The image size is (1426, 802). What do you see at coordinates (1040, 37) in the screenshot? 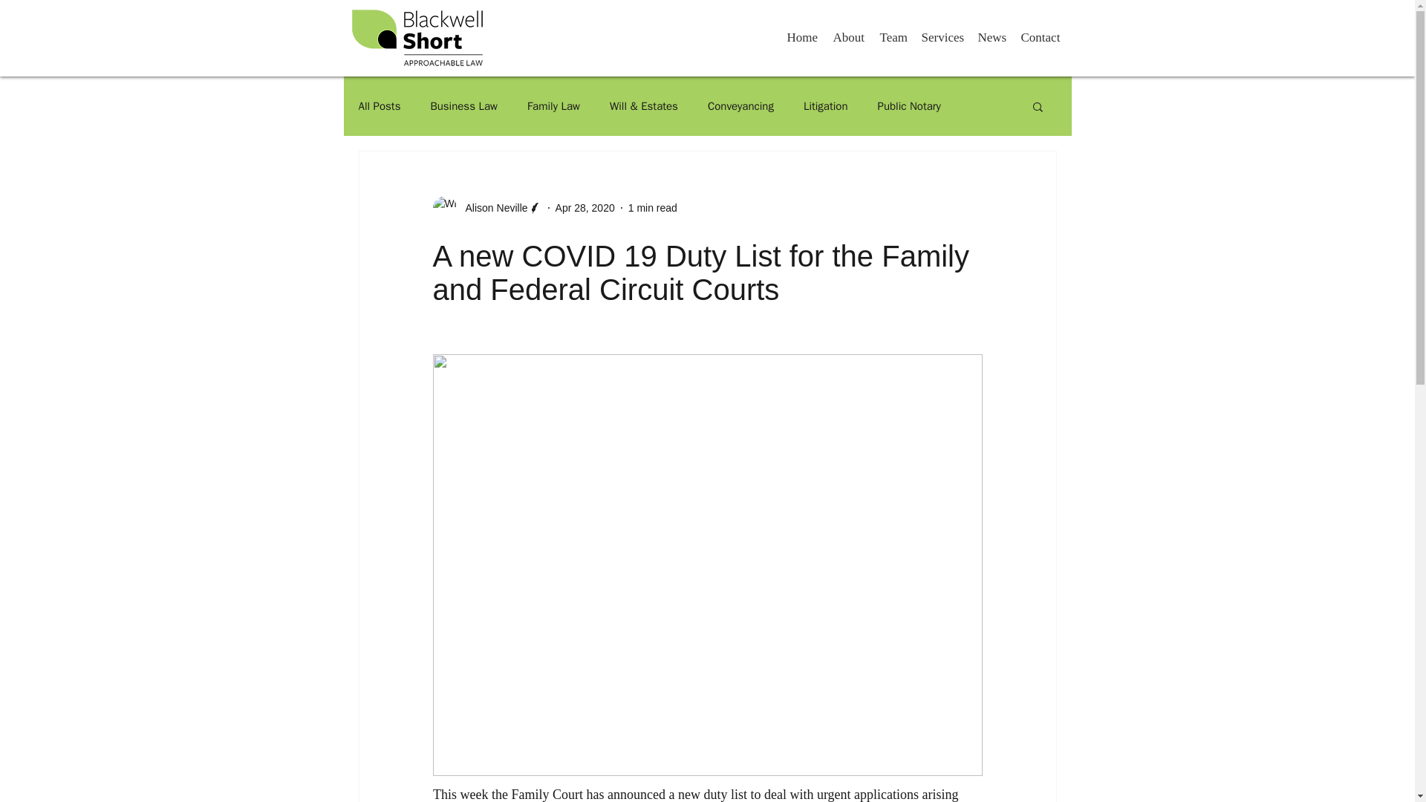
I see `Contact` at bounding box center [1040, 37].